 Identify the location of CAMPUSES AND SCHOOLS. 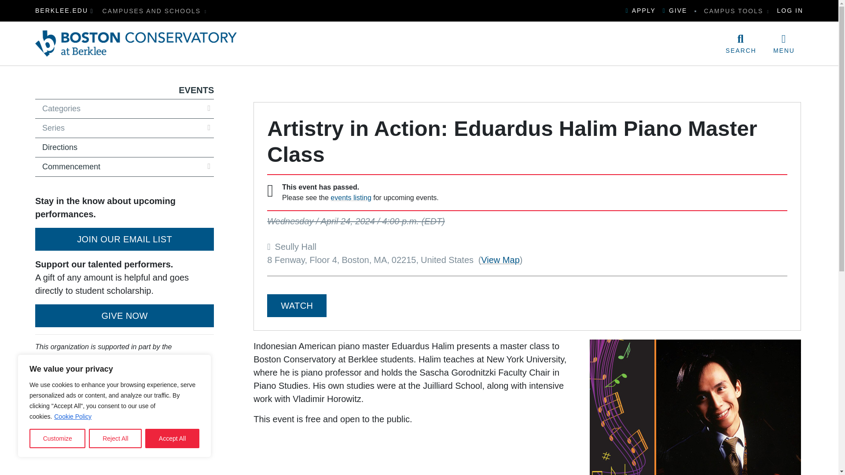
(155, 11).